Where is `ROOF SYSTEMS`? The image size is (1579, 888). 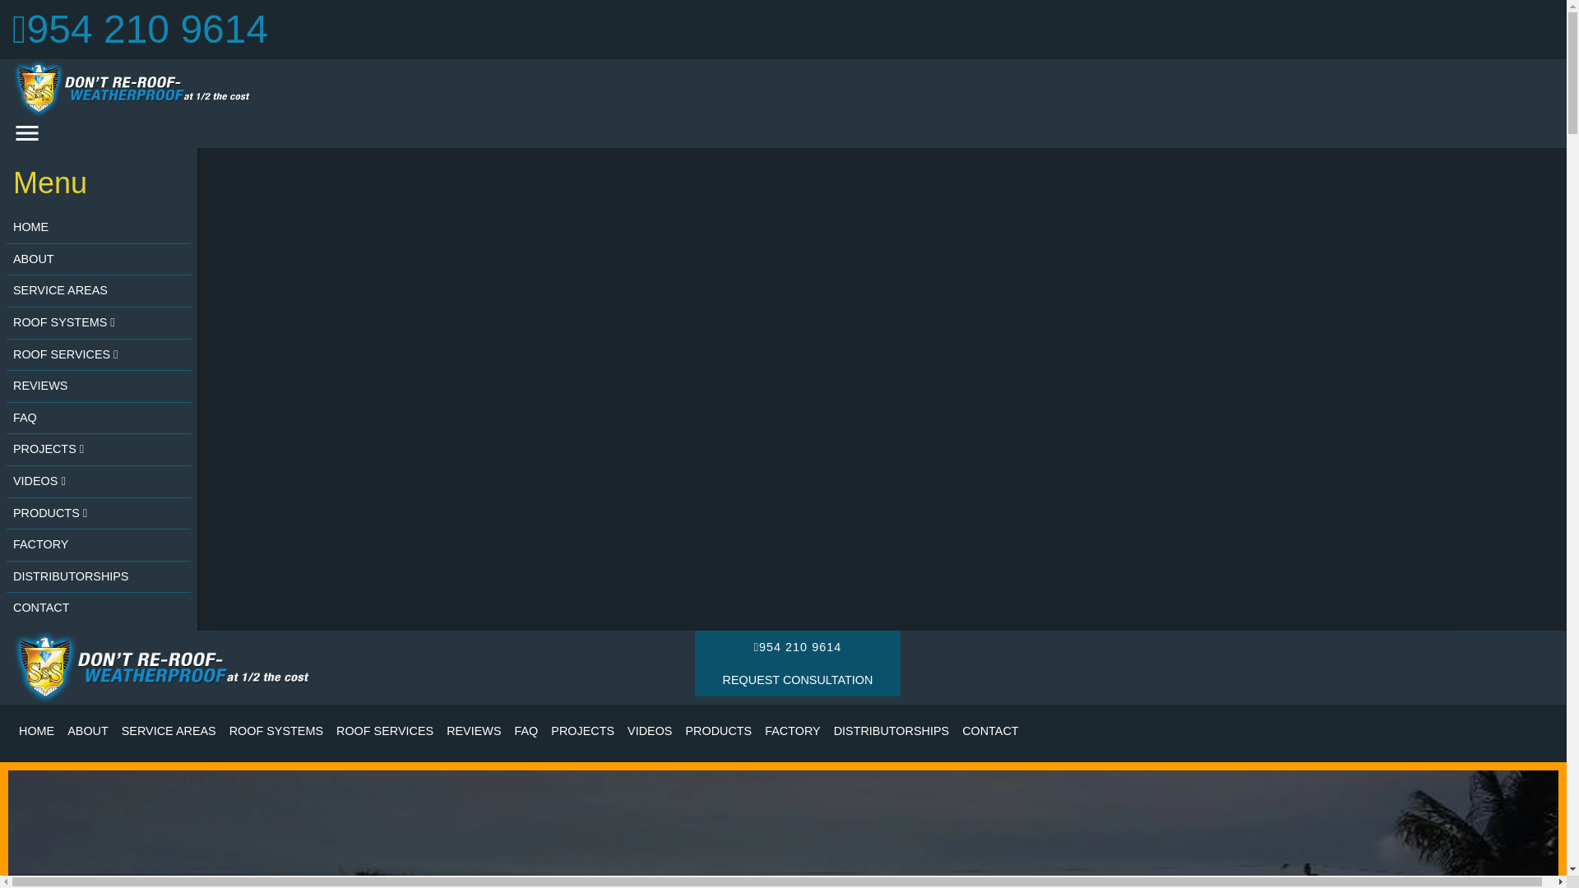 ROOF SYSTEMS is located at coordinates (99, 322).